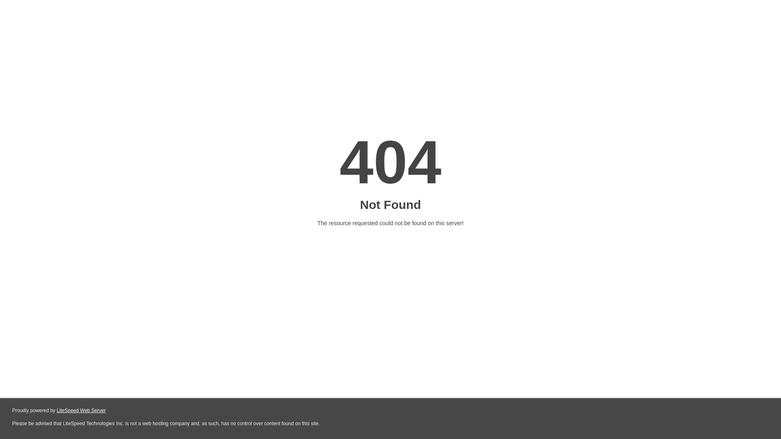 The width and height of the screenshot is (781, 439). I want to click on LiteSpeed Web Server, so click(81, 411).